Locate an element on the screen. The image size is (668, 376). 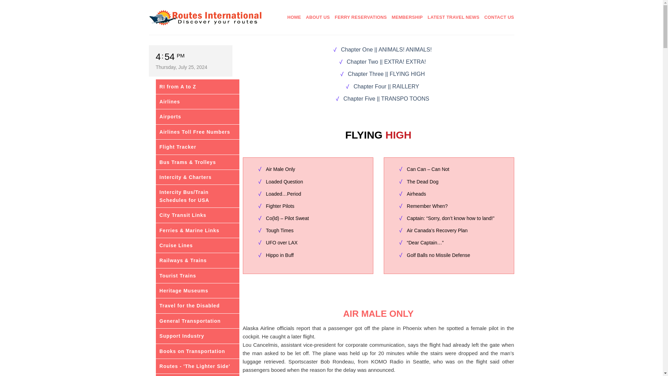
Tourist Trains is located at coordinates (197, 276).